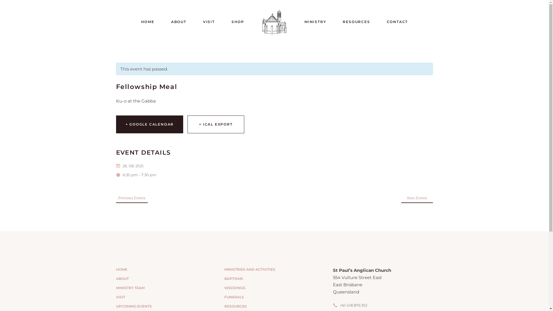  What do you see at coordinates (134, 306) in the screenshot?
I see `UPCOMING EVENTS` at bounding box center [134, 306].